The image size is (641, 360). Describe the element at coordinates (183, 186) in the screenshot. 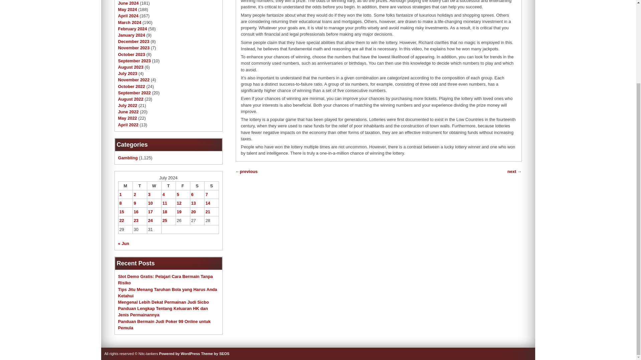

I see `Friday` at that location.